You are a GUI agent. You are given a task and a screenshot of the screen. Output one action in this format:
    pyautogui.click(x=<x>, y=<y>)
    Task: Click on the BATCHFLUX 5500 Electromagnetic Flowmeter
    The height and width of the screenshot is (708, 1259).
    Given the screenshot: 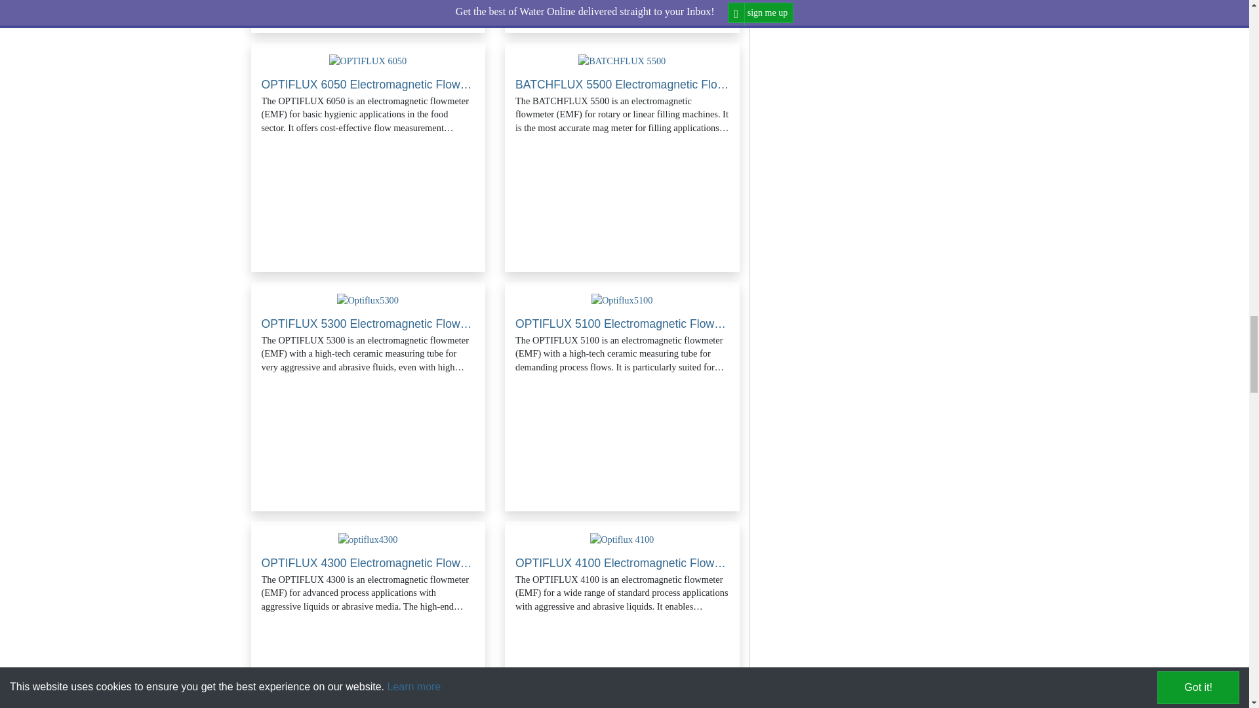 What is the action you would take?
    pyautogui.click(x=622, y=60)
    